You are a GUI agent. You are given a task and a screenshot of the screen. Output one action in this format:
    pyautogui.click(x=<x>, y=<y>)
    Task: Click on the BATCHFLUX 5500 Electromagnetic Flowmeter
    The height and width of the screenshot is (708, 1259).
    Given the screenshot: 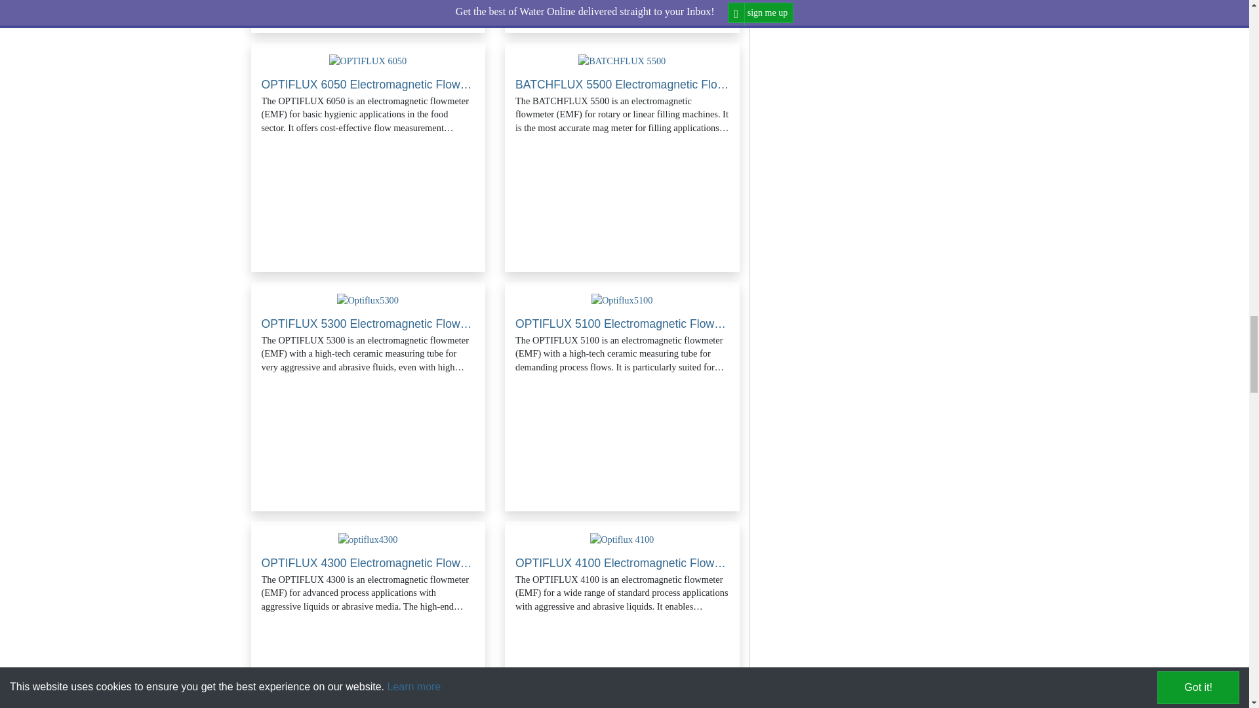 What is the action you would take?
    pyautogui.click(x=622, y=60)
    